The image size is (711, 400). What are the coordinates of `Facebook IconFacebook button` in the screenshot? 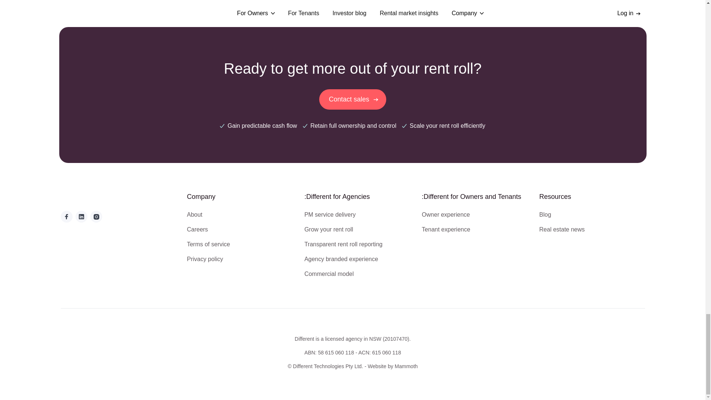 It's located at (66, 216).